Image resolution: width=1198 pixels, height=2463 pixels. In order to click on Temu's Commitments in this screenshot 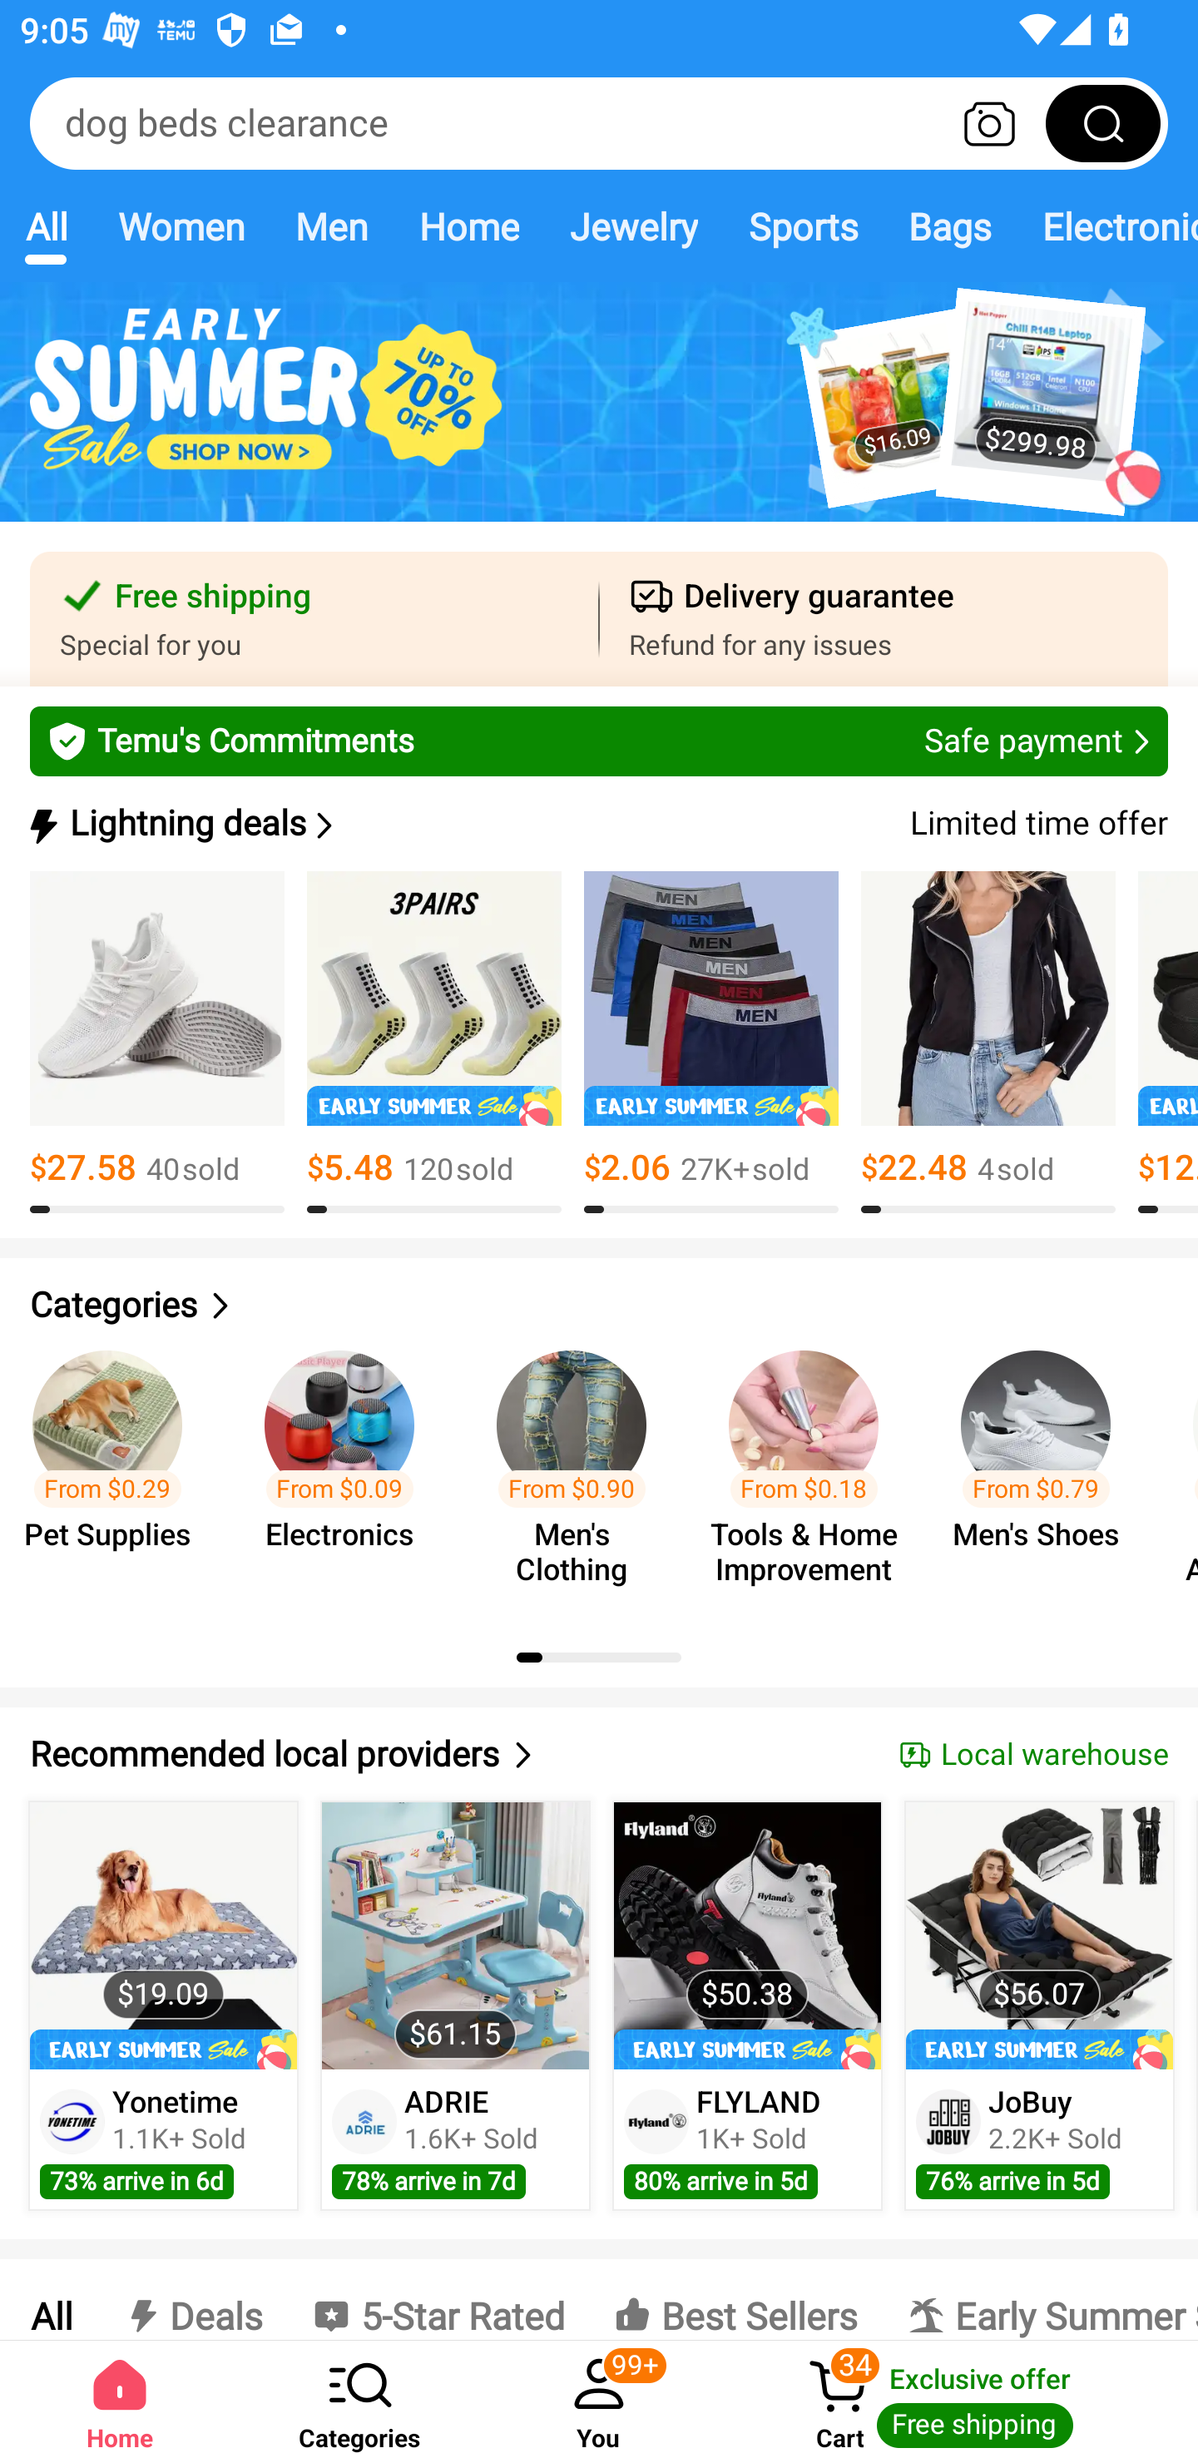, I will do `click(599, 741)`.